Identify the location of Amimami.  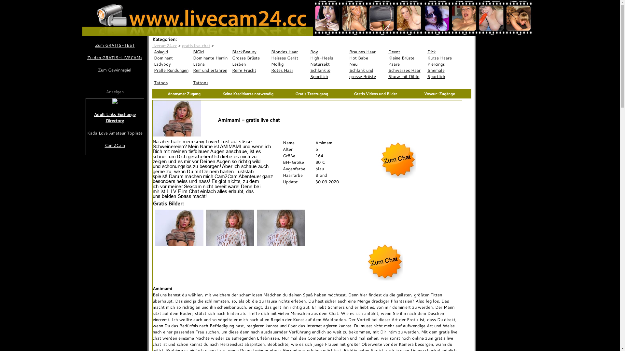
(224, 45).